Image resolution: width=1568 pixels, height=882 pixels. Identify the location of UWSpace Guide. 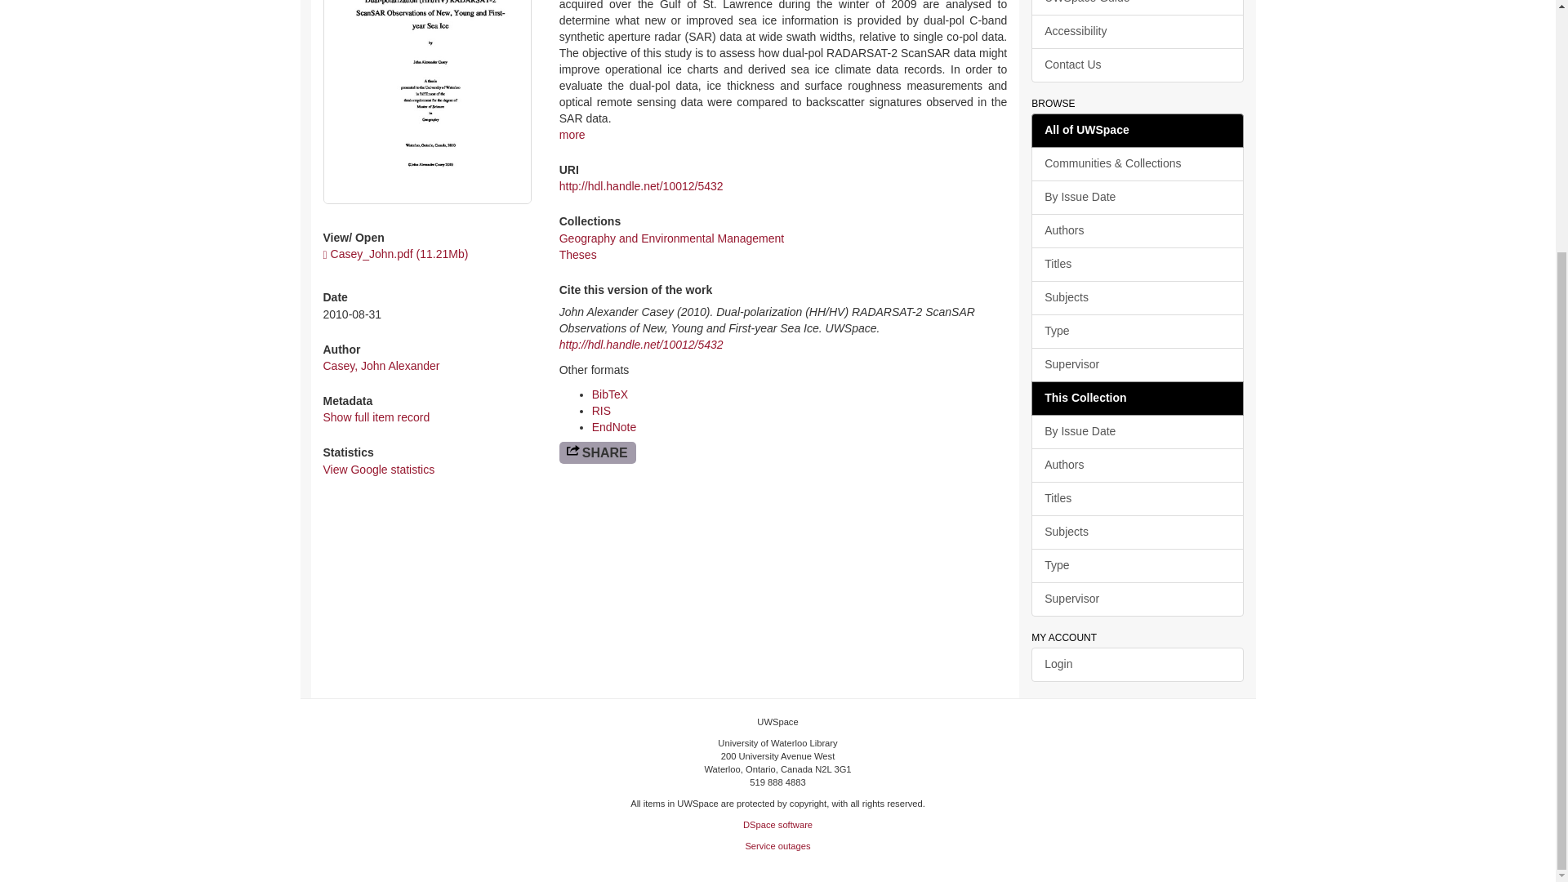
(1137, 8).